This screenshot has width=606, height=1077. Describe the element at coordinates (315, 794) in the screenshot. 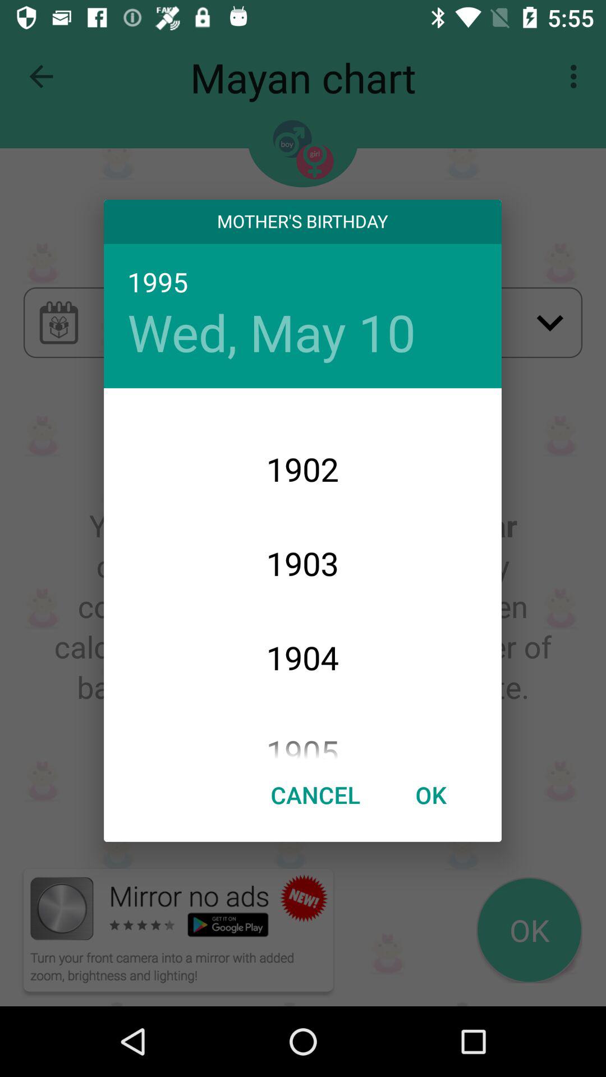

I see `choose icon below the 1905 icon` at that location.